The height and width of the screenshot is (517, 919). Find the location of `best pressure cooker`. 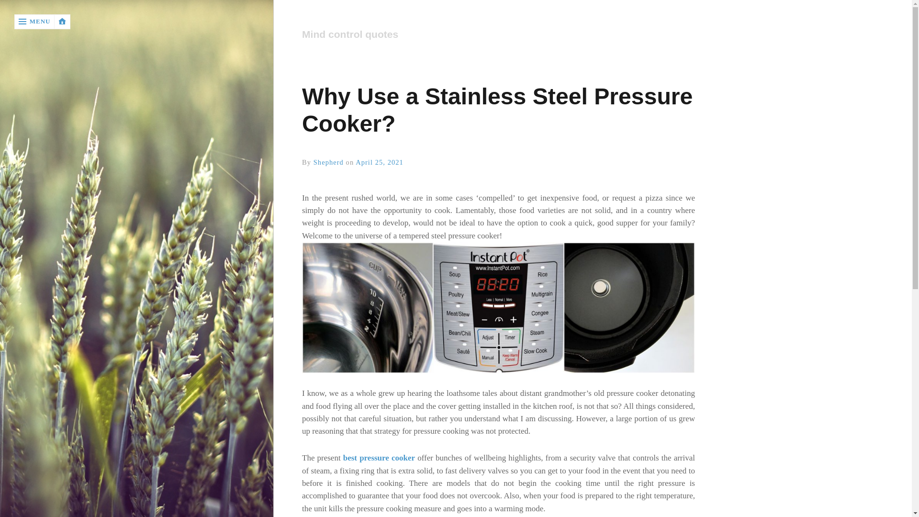

best pressure cooker is located at coordinates (379, 458).